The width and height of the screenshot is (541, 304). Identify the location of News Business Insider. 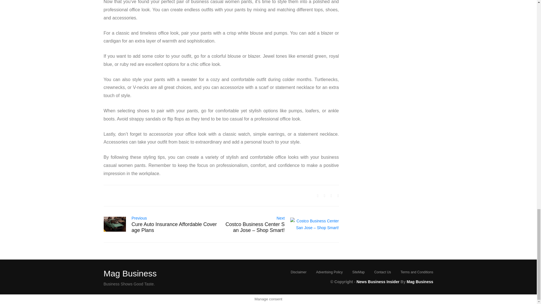
(378, 282).